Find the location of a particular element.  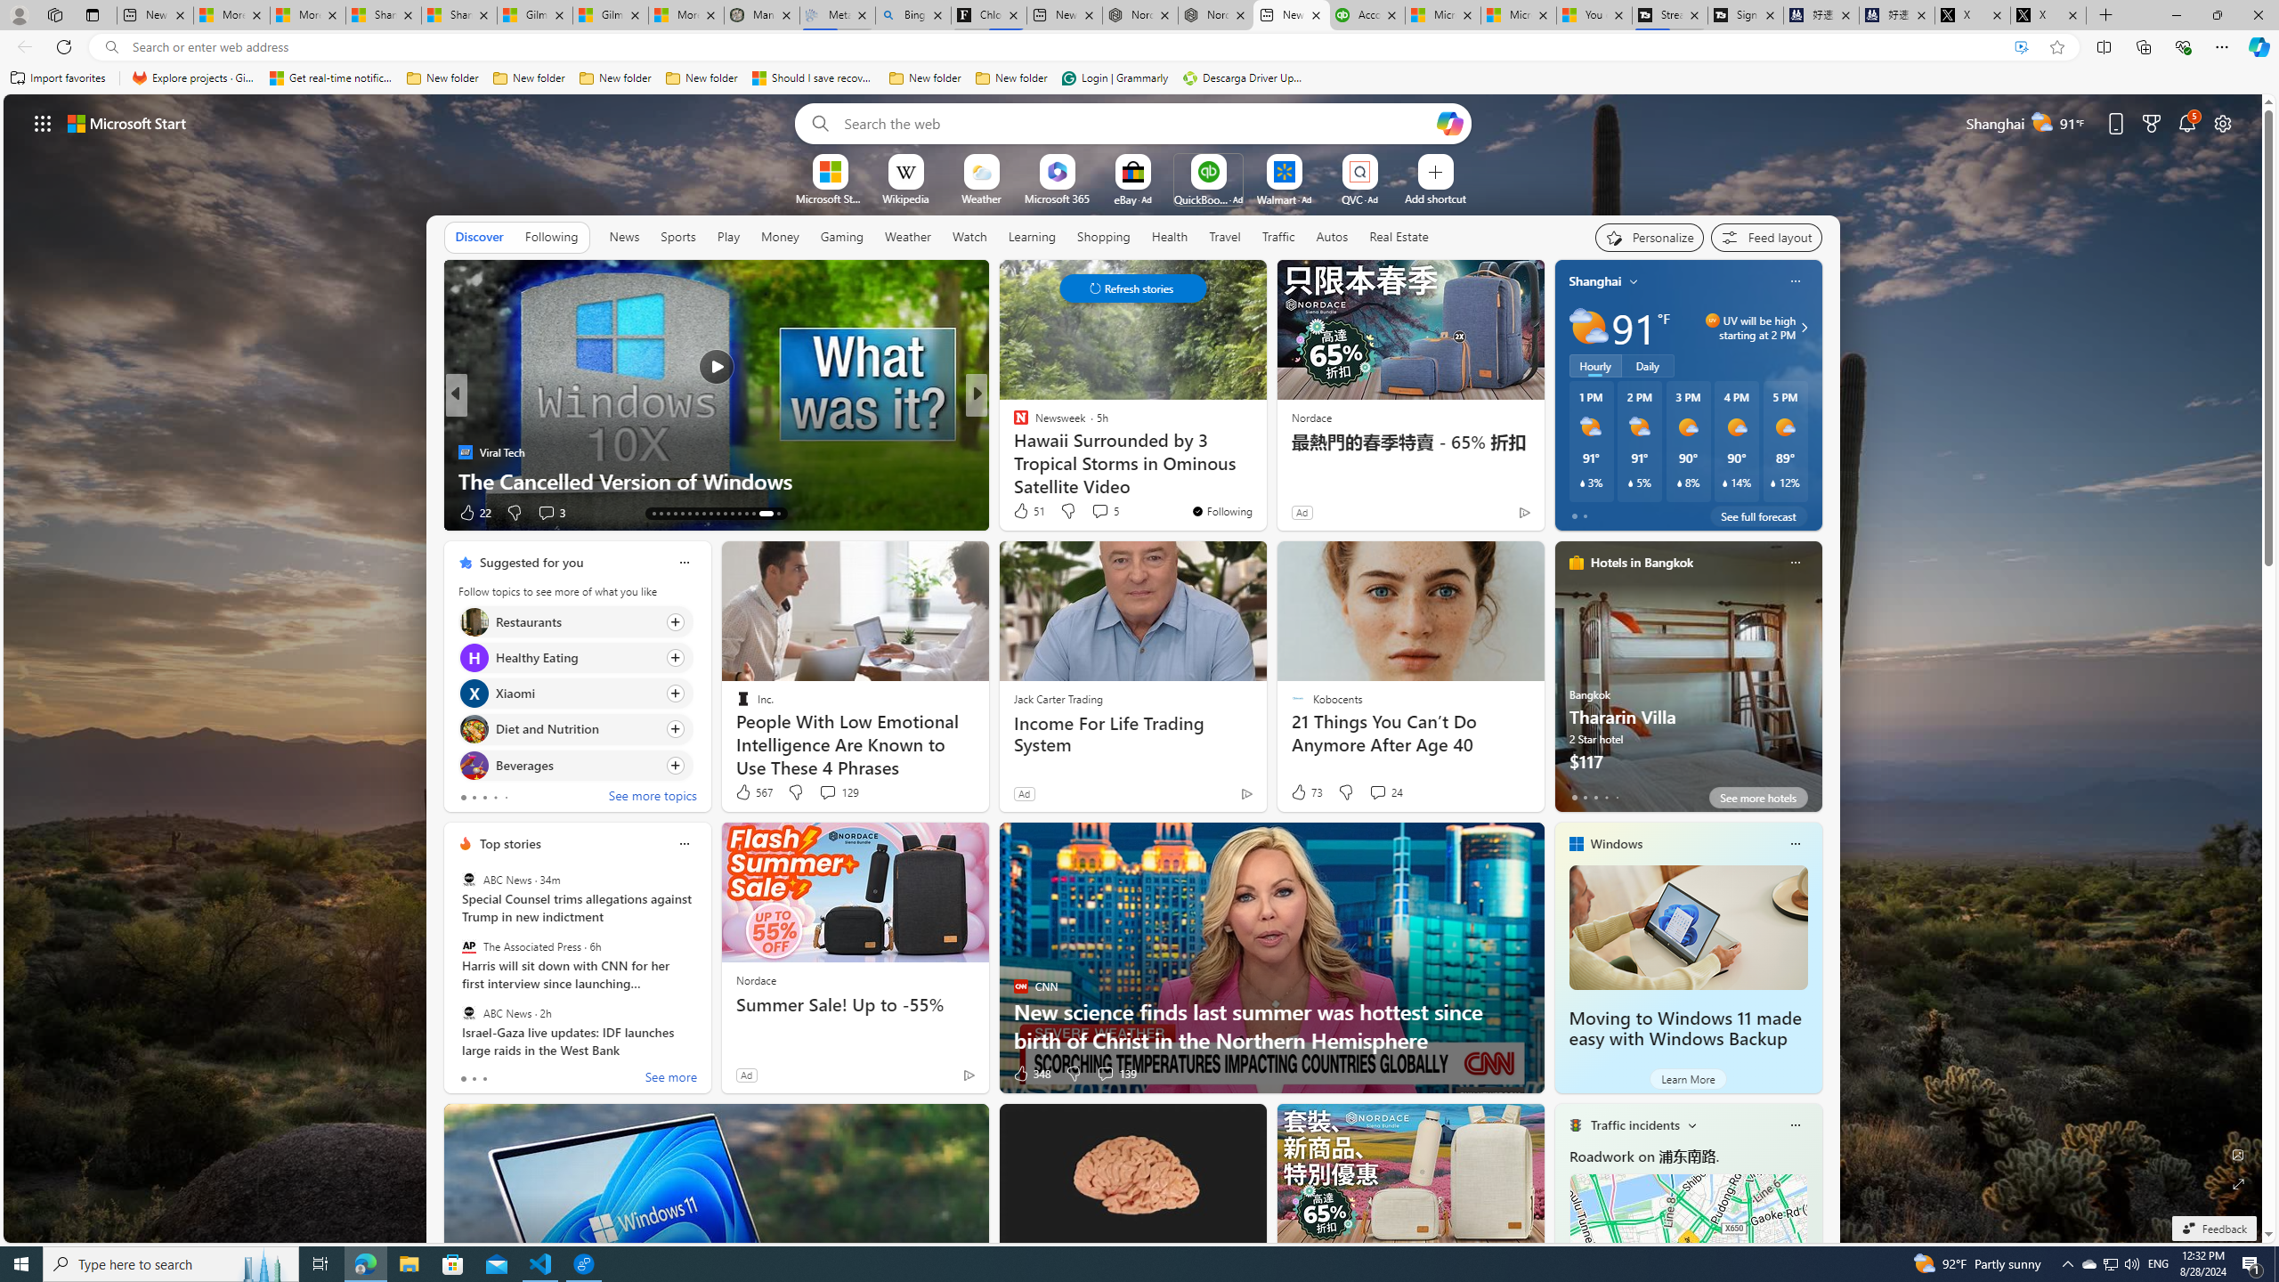

AutomationID: tab-27 is located at coordinates (725, 514).